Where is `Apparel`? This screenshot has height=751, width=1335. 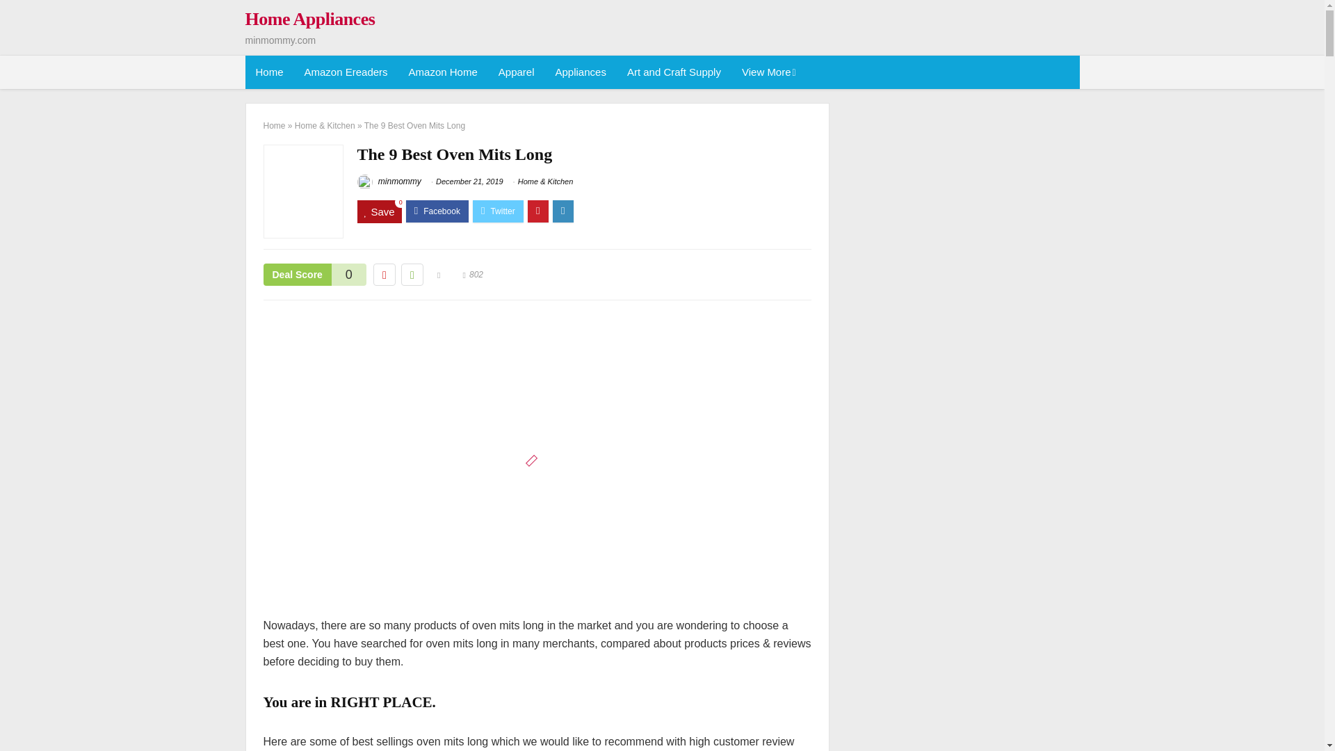 Apparel is located at coordinates (516, 72).